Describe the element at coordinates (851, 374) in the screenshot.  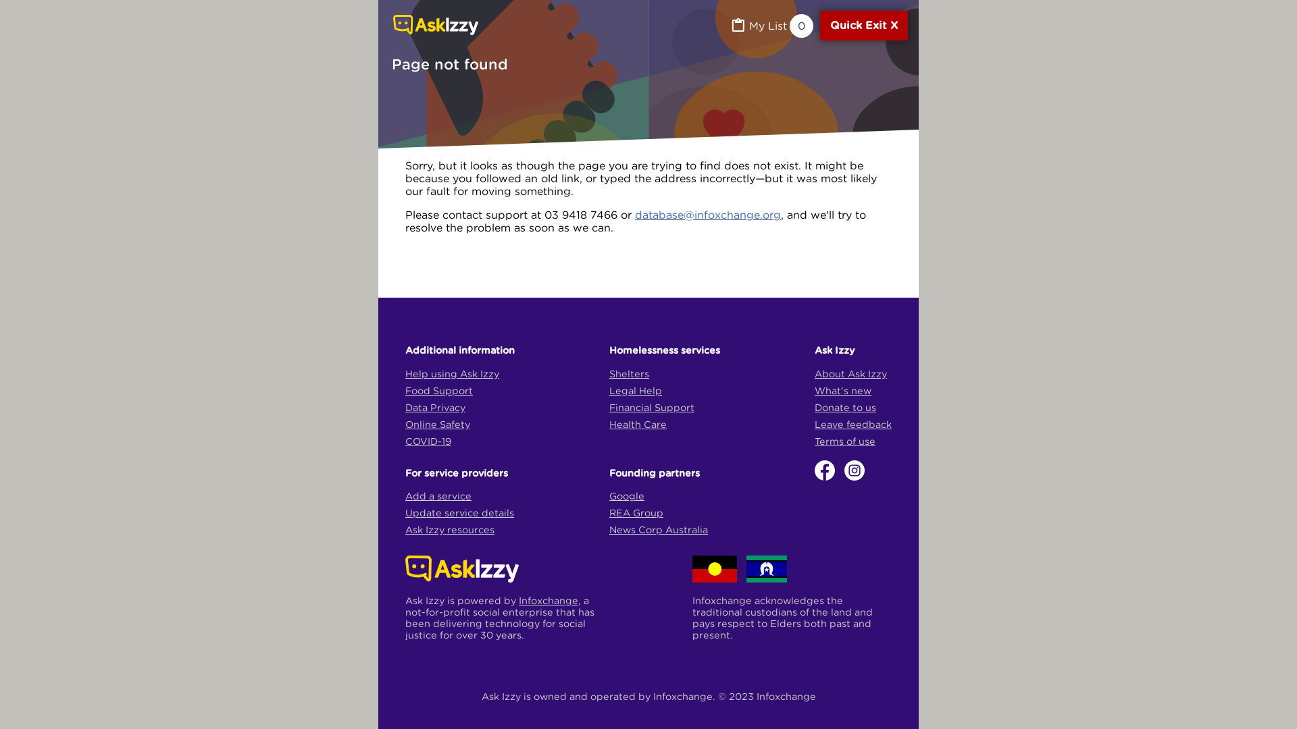
I see `About Ask Izzy` at that location.